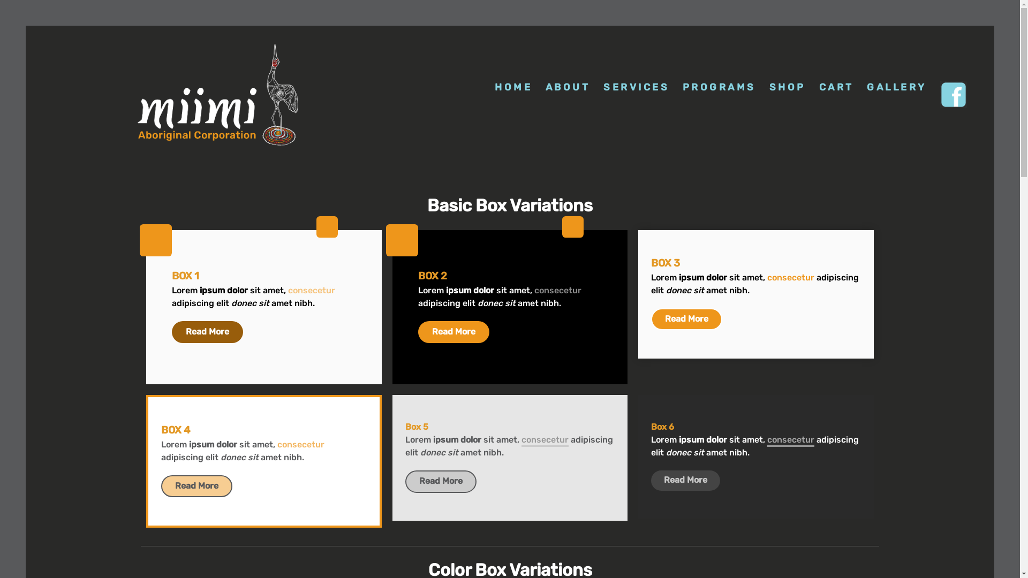 The image size is (1028, 578). What do you see at coordinates (301, 444) in the screenshot?
I see `consecetur` at bounding box center [301, 444].